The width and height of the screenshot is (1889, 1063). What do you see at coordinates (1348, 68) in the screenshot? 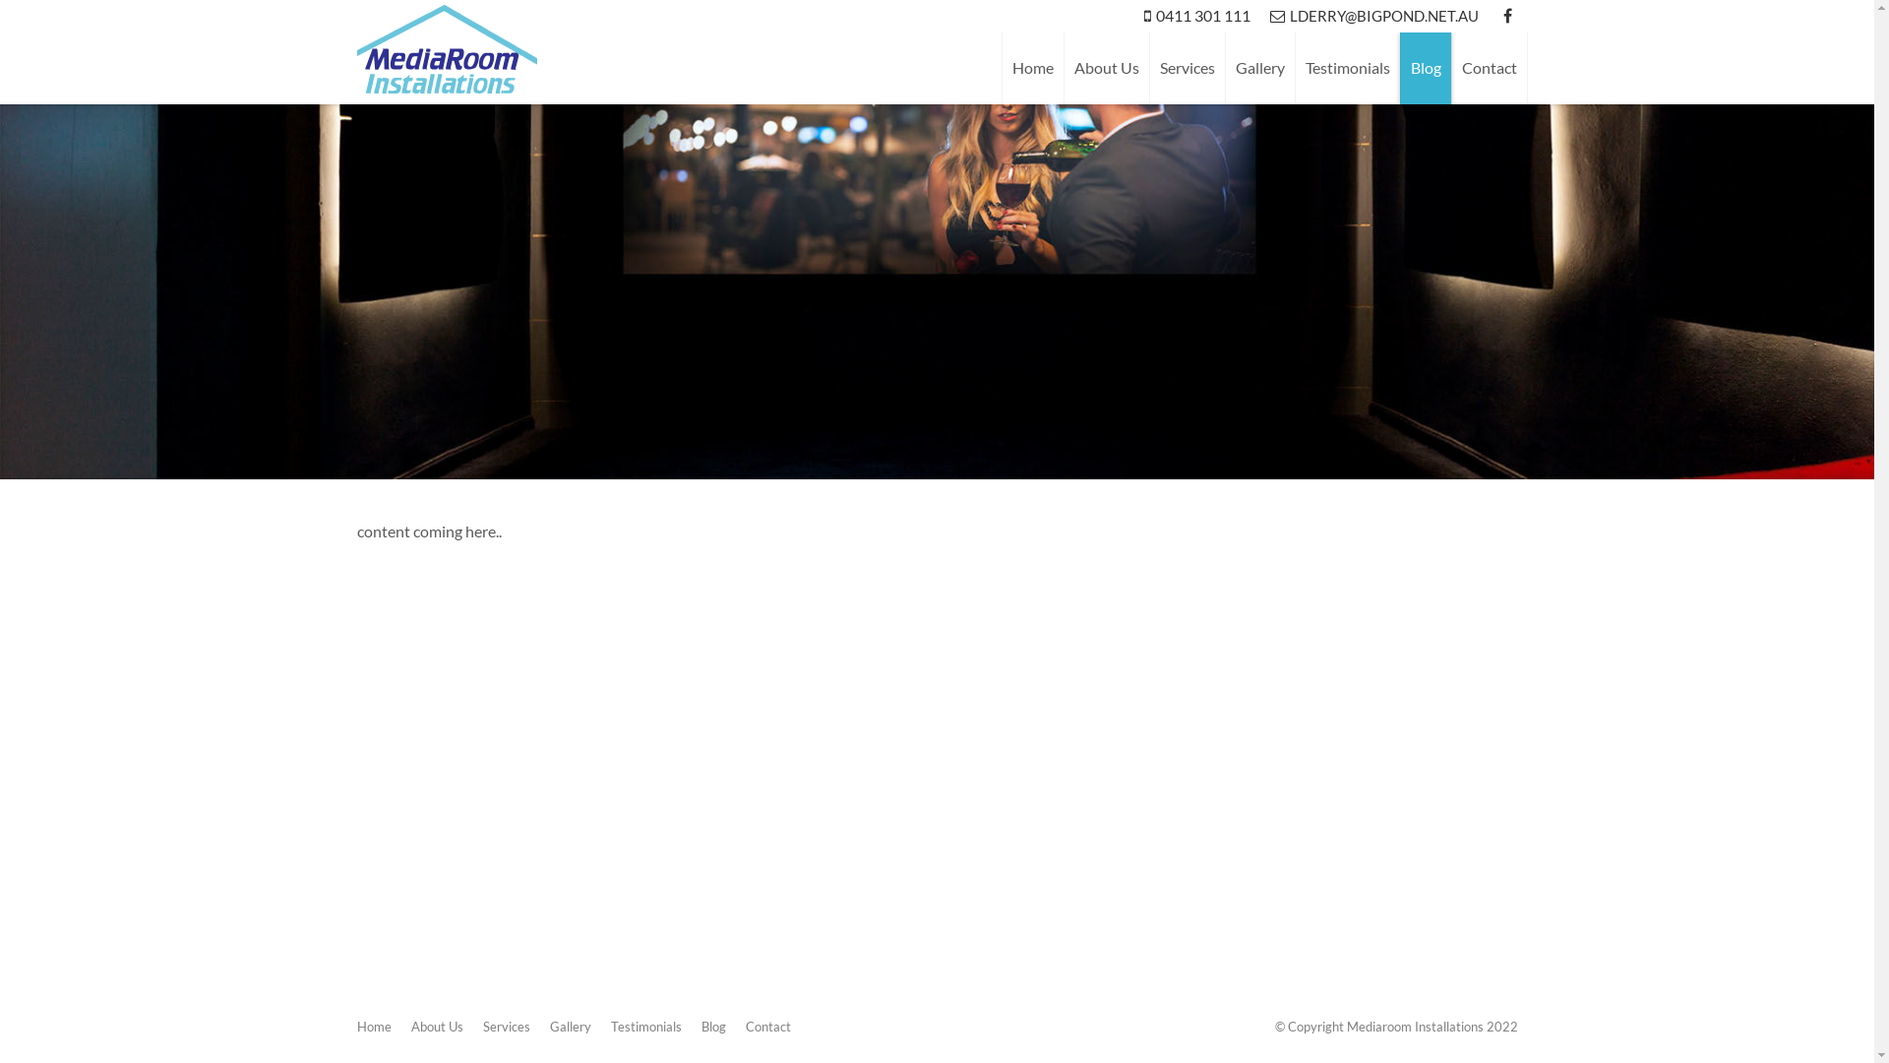
I see `Testimonials` at bounding box center [1348, 68].